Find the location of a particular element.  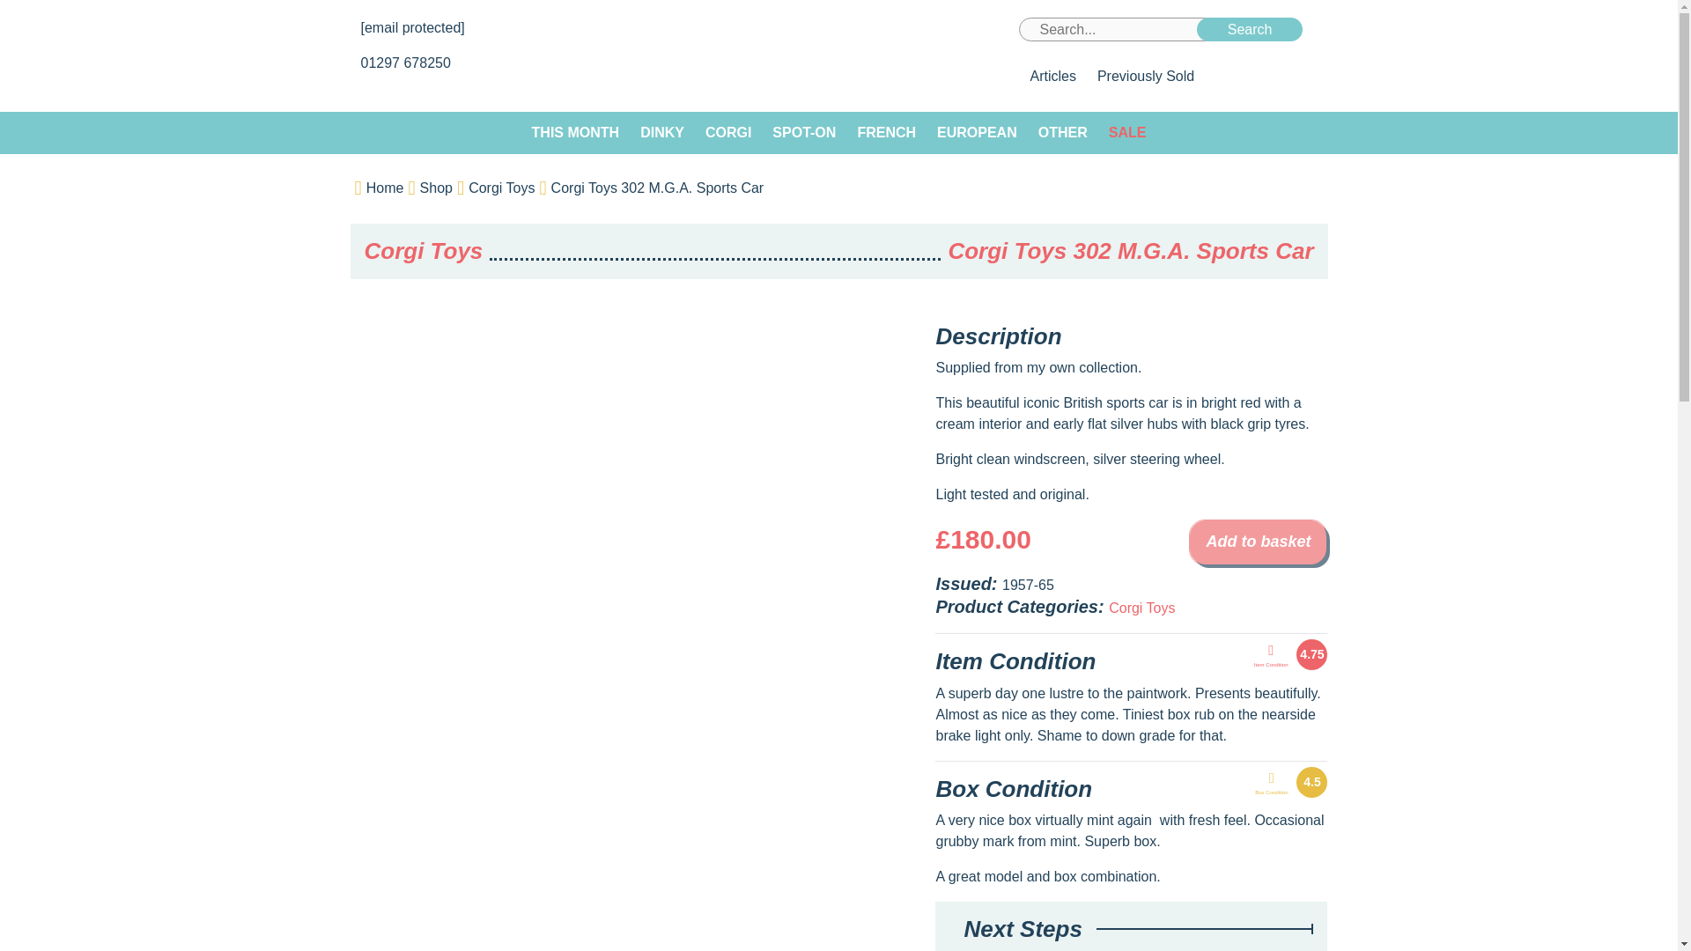

DINKY is located at coordinates (662, 132).